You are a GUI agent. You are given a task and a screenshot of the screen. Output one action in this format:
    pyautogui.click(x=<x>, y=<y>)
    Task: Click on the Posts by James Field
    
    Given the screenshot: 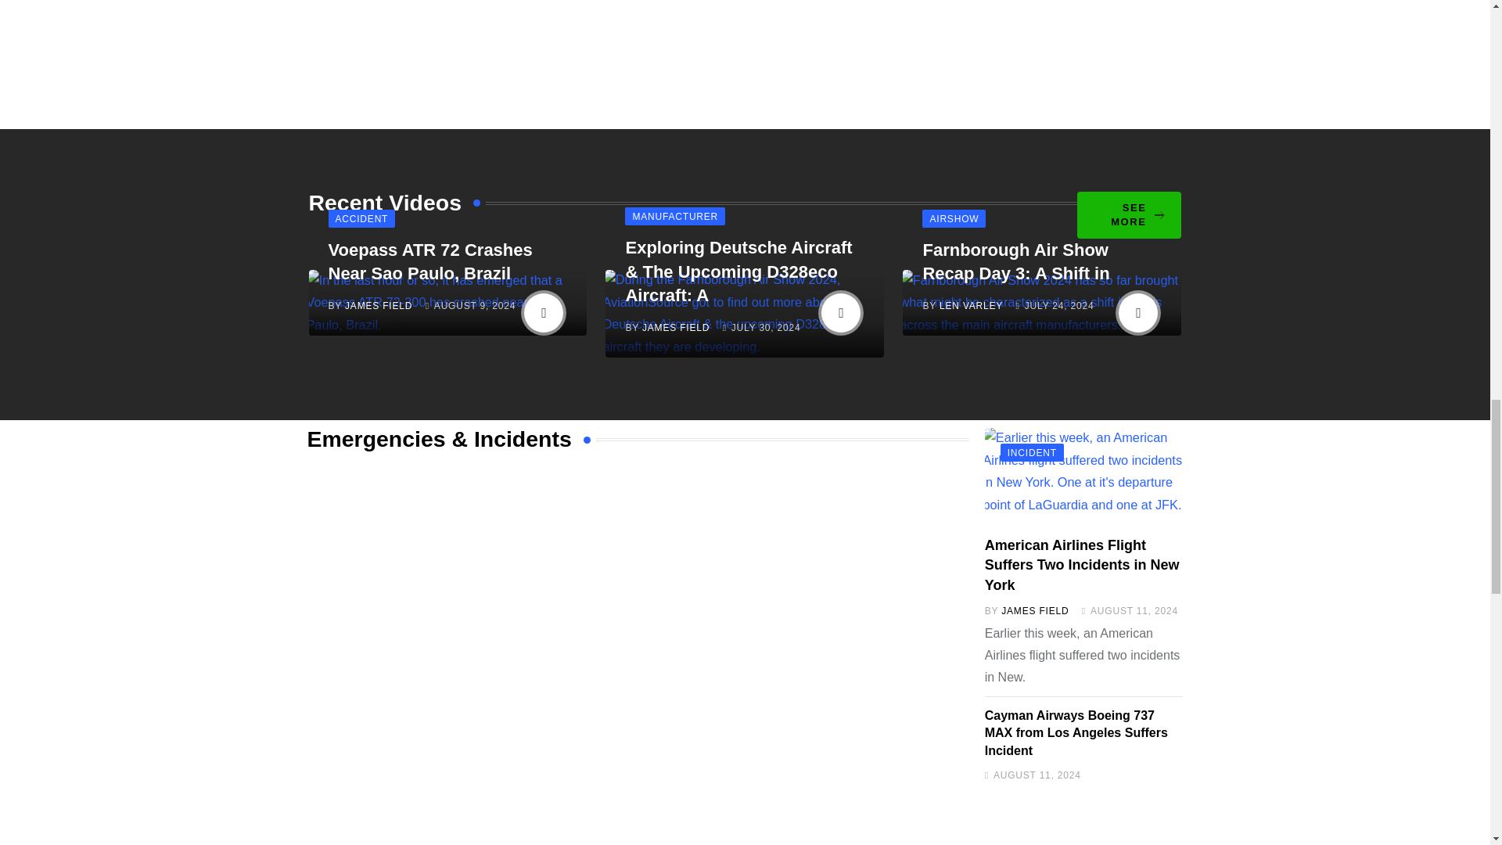 What is the action you would take?
    pyautogui.click(x=676, y=327)
    